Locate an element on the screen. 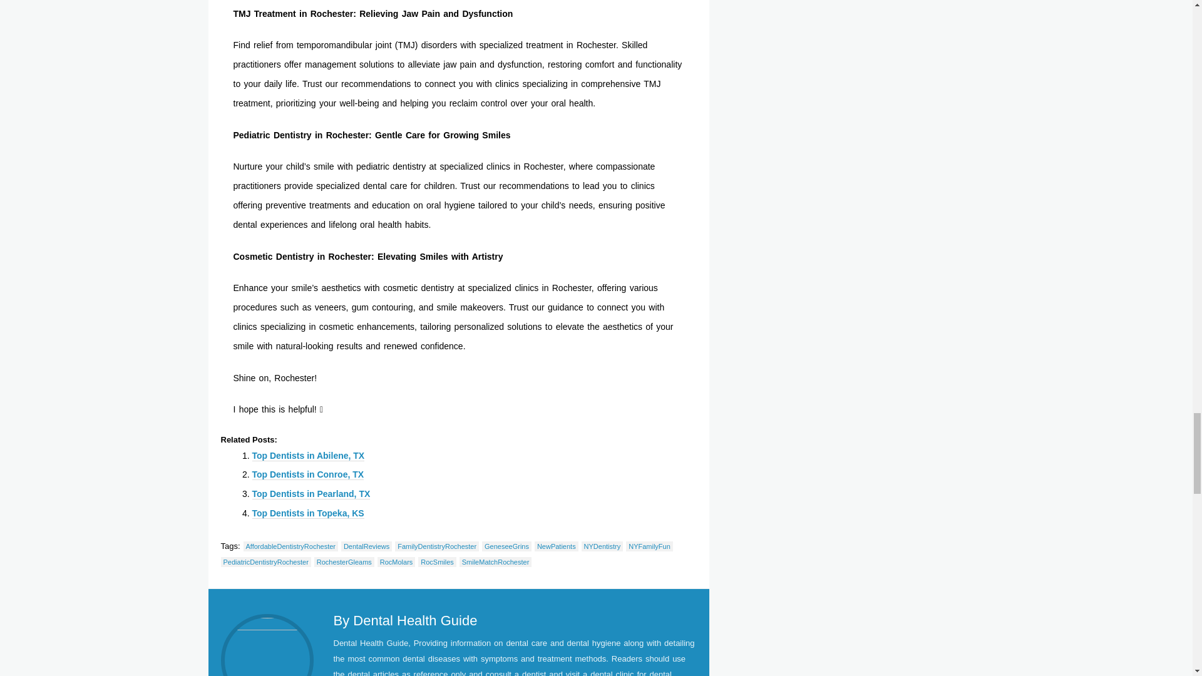 Image resolution: width=1202 pixels, height=676 pixels. Top Dentists in Abilene, TX is located at coordinates (307, 456).